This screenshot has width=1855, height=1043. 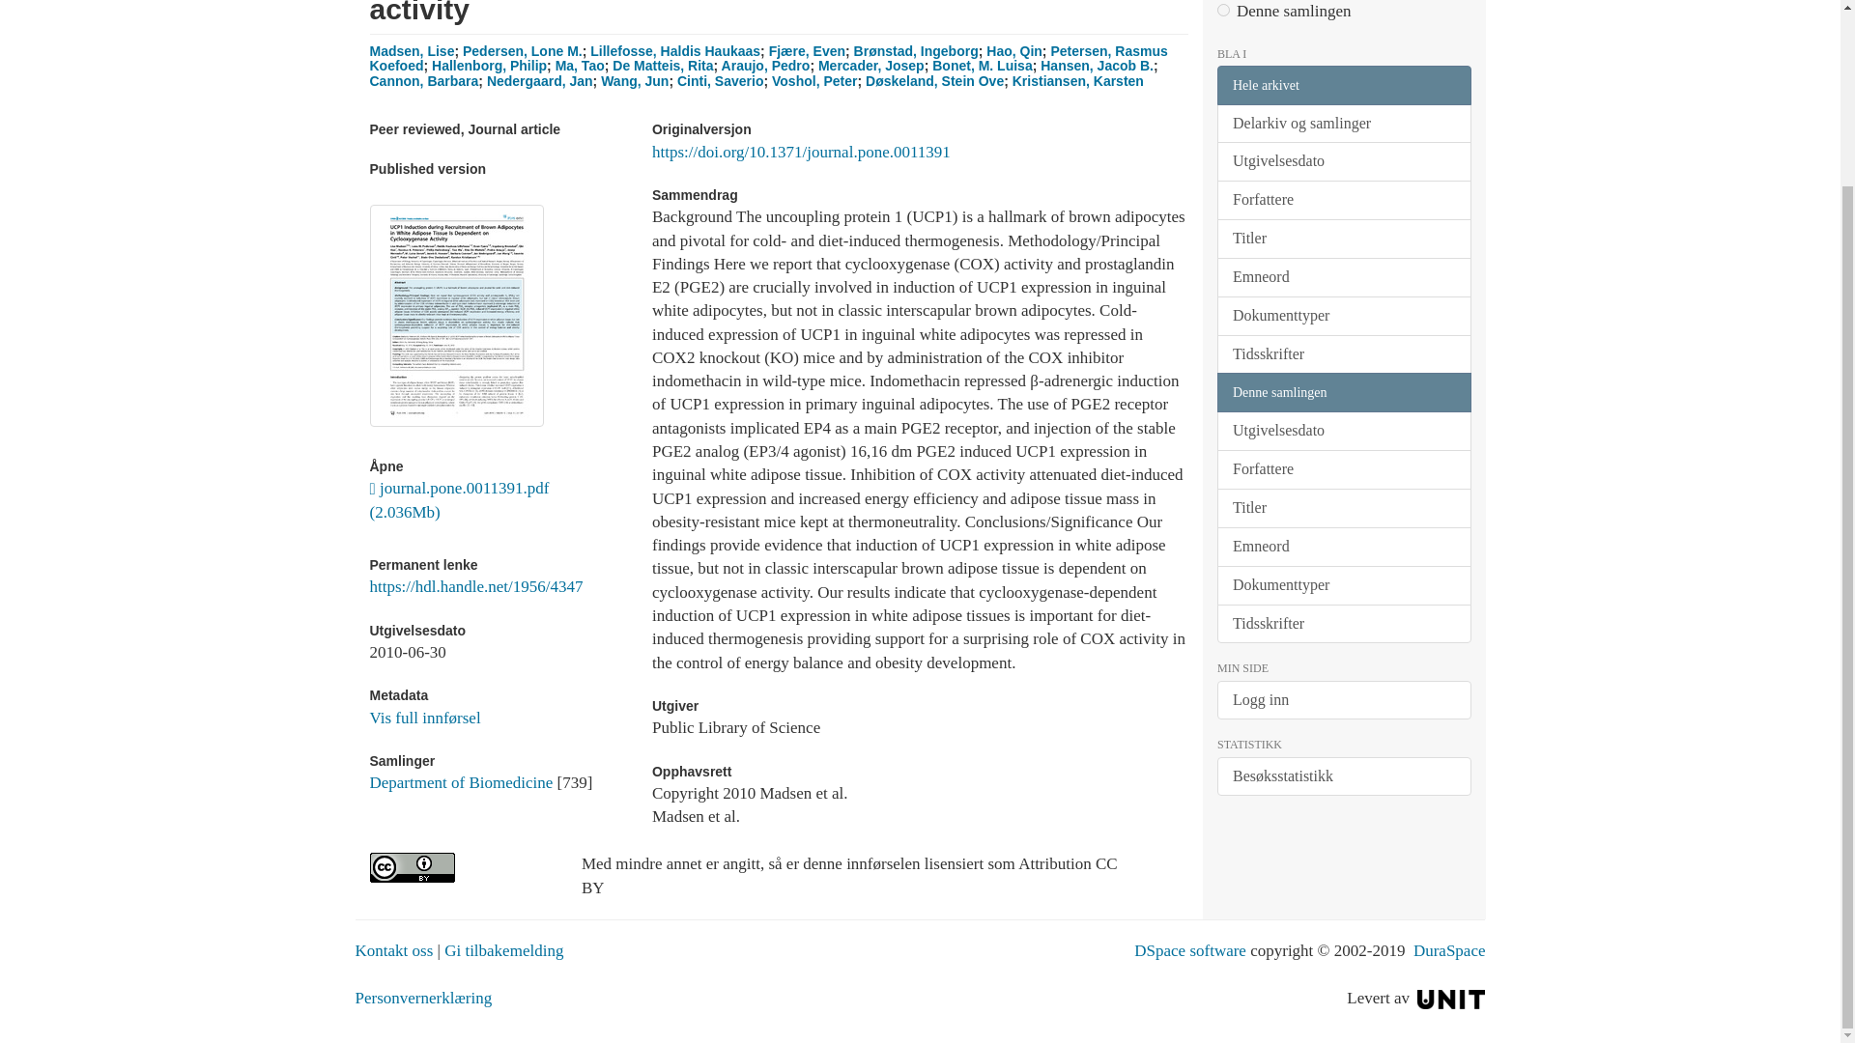 I want to click on Voshol, Peter, so click(x=813, y=80).